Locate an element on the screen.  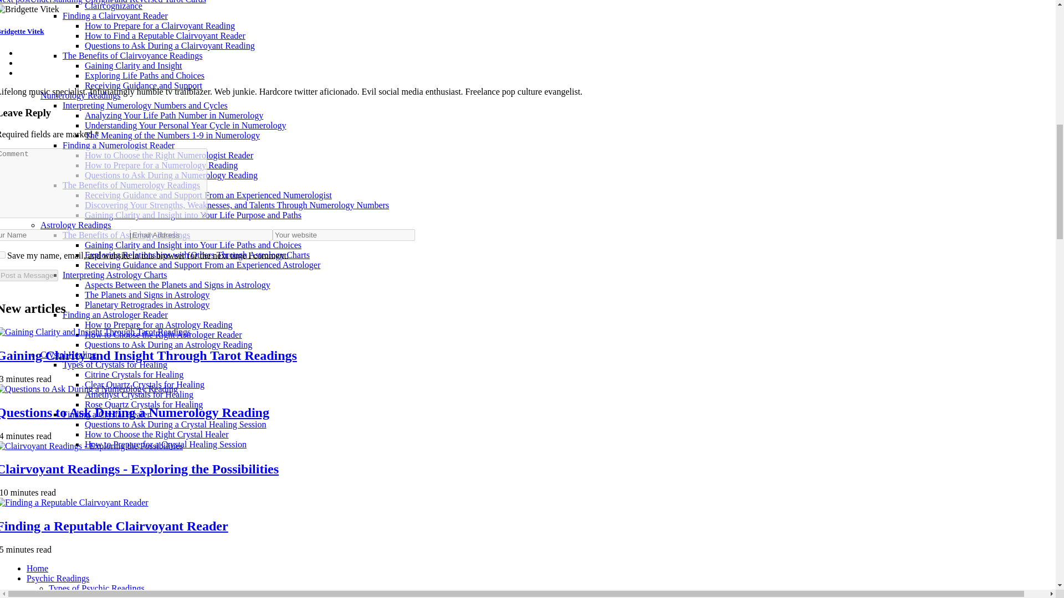
Post a Message is located at coordinates (29, 275).